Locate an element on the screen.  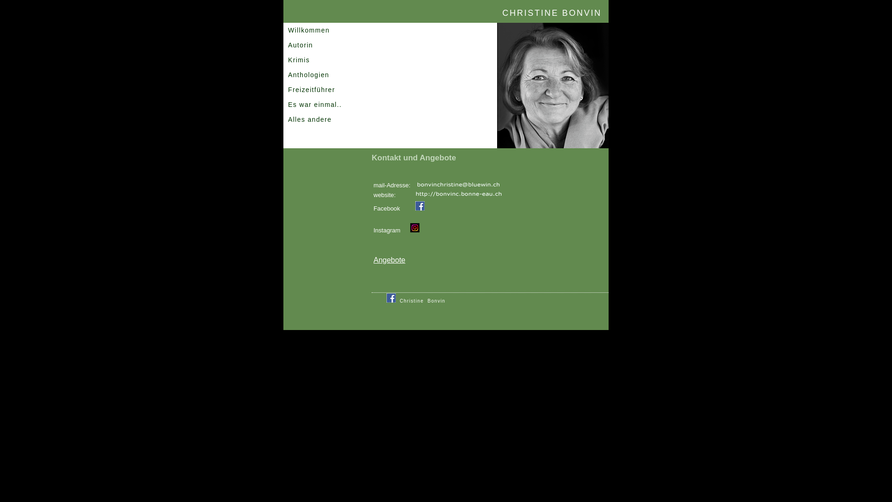
Willkommen is located at coordinates (325, 30).